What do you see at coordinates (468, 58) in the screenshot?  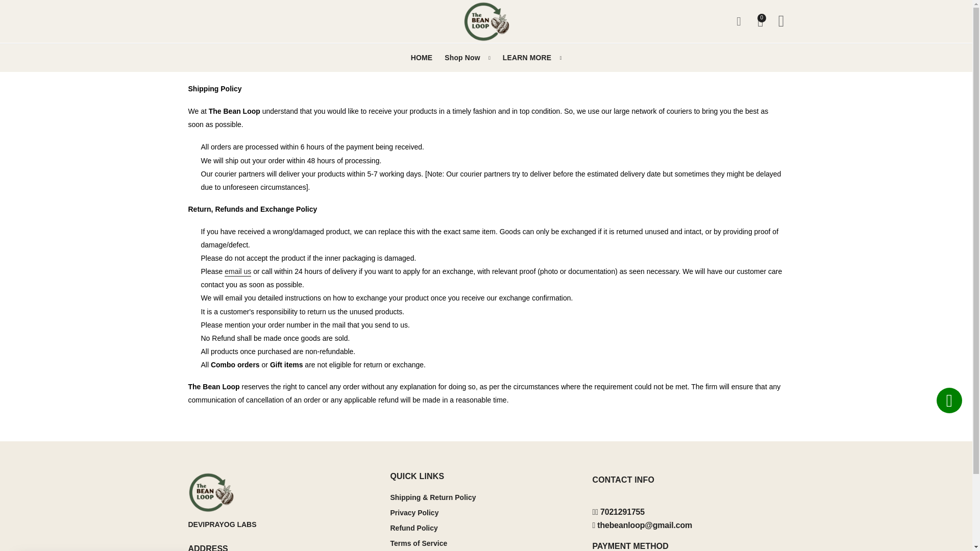 I see `Shop Now` at bounding box center [468, 58].